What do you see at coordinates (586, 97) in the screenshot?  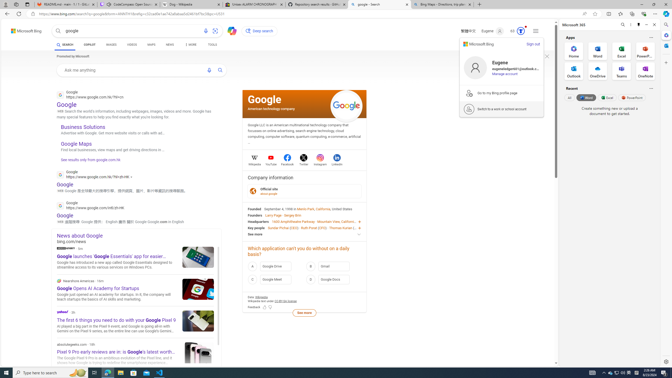 I see `Word` at bounding box center [586, 97].